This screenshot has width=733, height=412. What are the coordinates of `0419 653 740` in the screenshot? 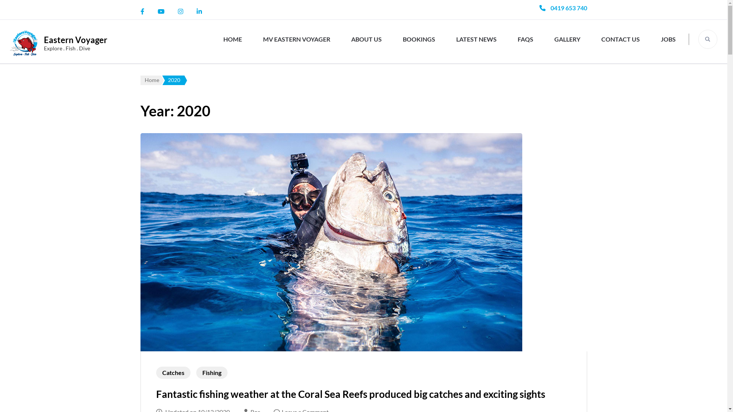 It's located at (569, 8).